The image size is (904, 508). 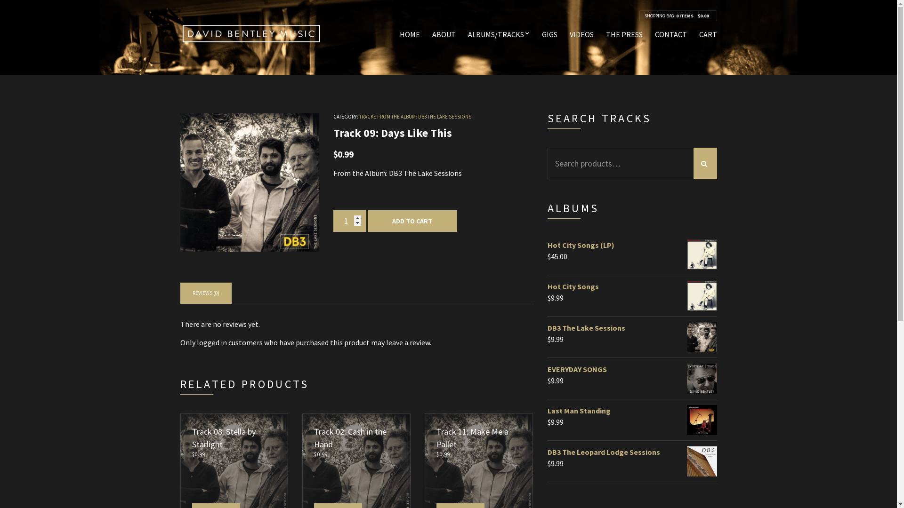 I want to click on 0 ITEMS $0.00, so click(x=694, y=16).